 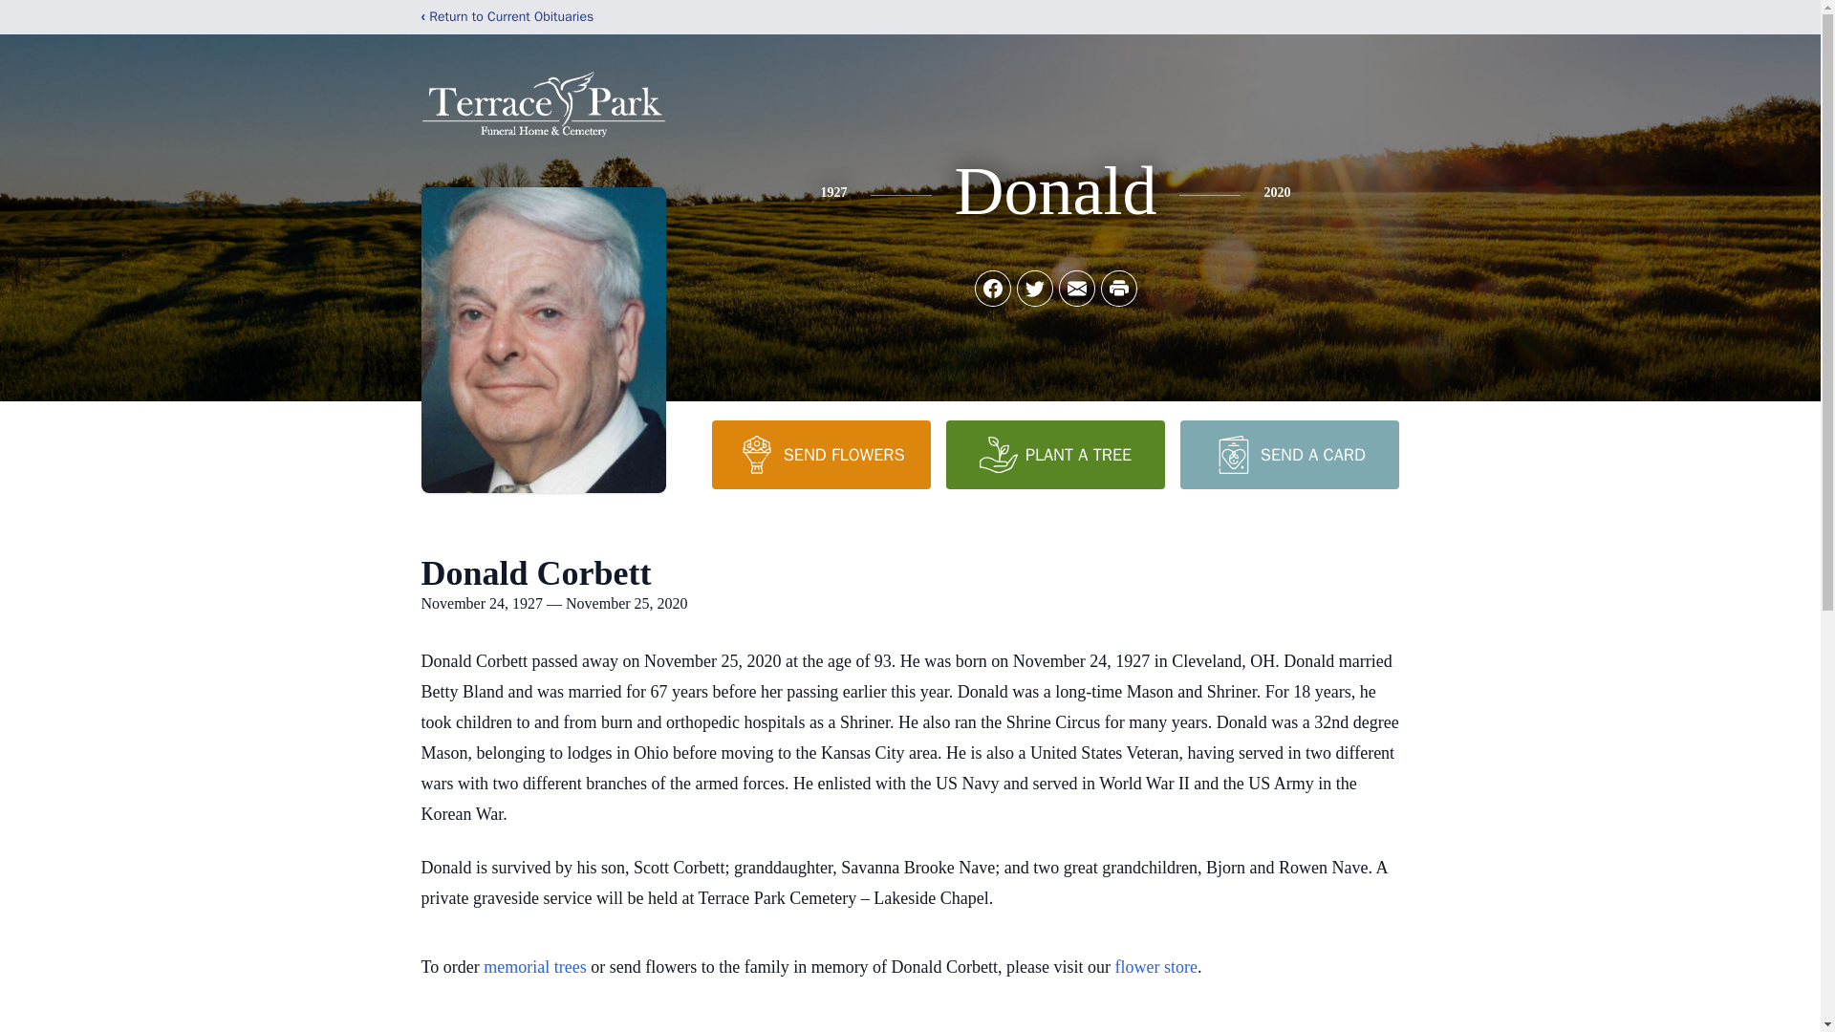 What do you see at coordinates (820, 454) in the screenshot?
I see `SEND FLOWERS` at bounding box center [820, 454].